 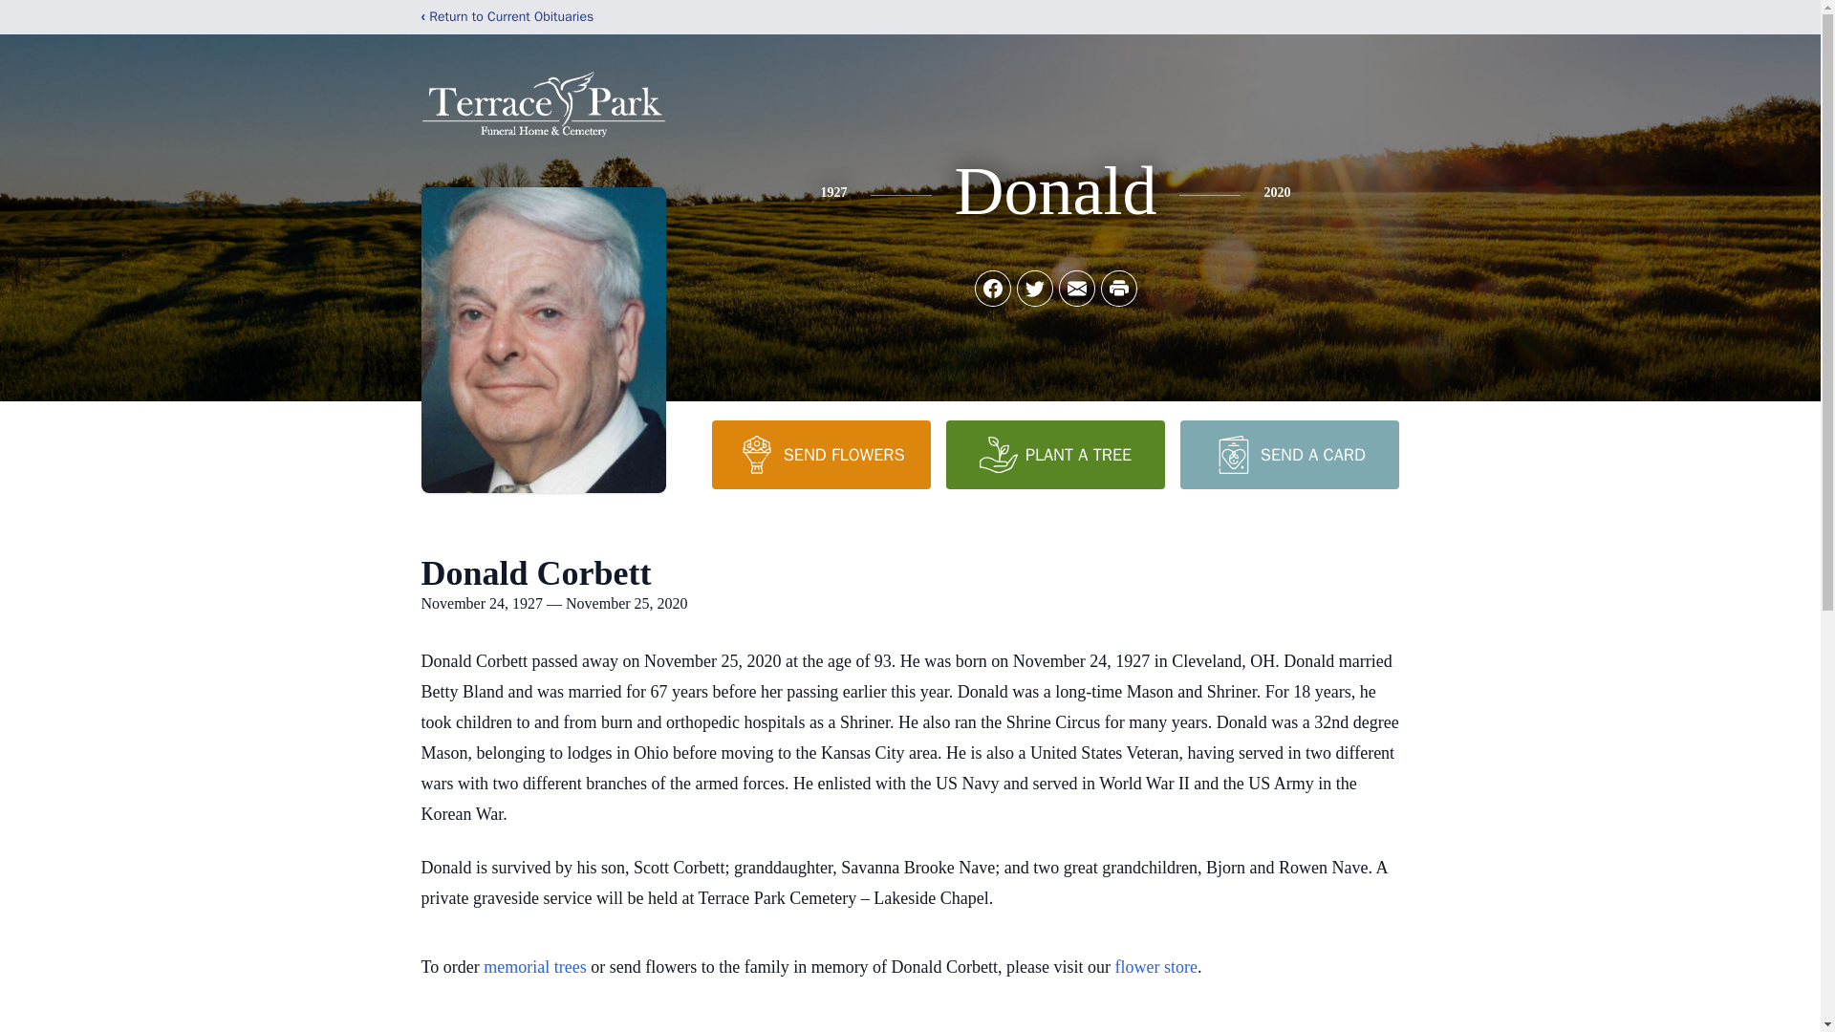 What do you see at coordinates (820, 454) in the screenshot?
I see `SEND FLOWERS` at bounding box center [820, 454].